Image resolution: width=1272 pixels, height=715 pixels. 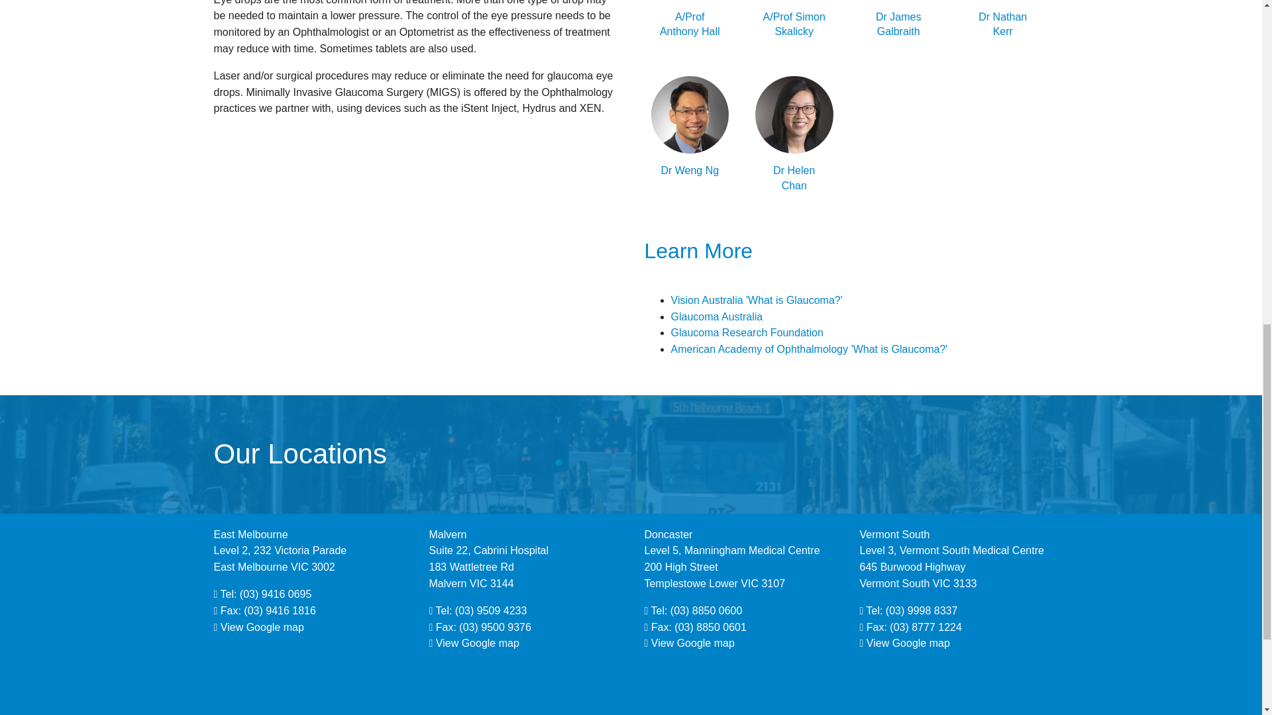 I want to click on Dr Nathan Kerr, so click(x=1003, y=28).